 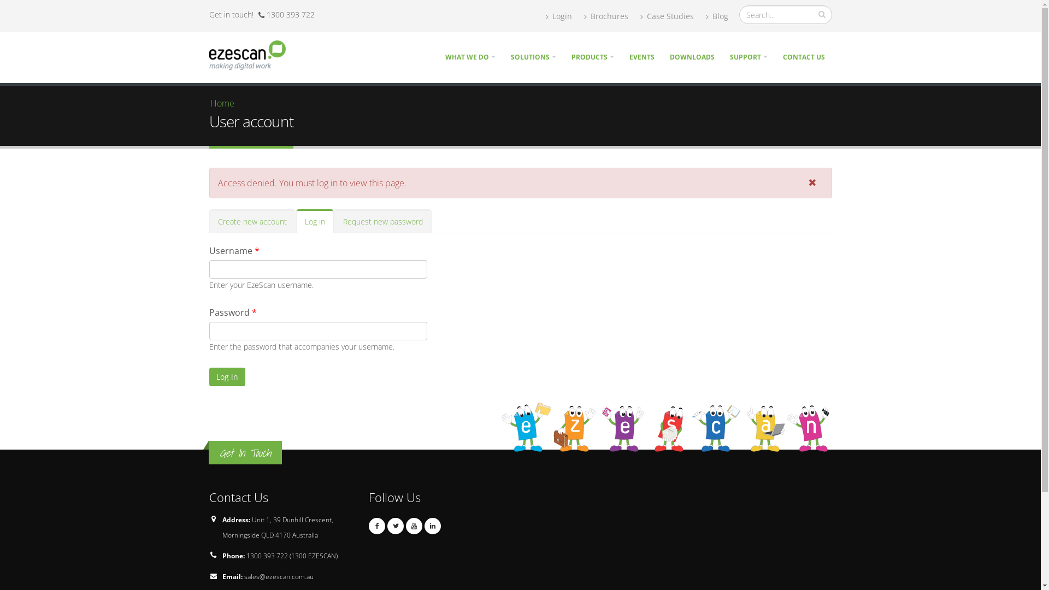 What do you see at coordinates (749, 57) in the screenshot?
I see `SUPPORT` at bounding box center [749, 57].